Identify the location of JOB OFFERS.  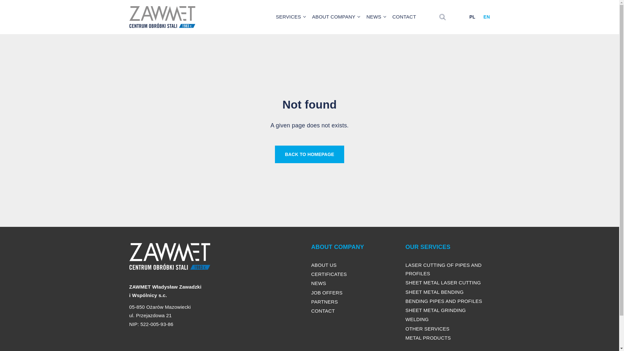
(327, 292).